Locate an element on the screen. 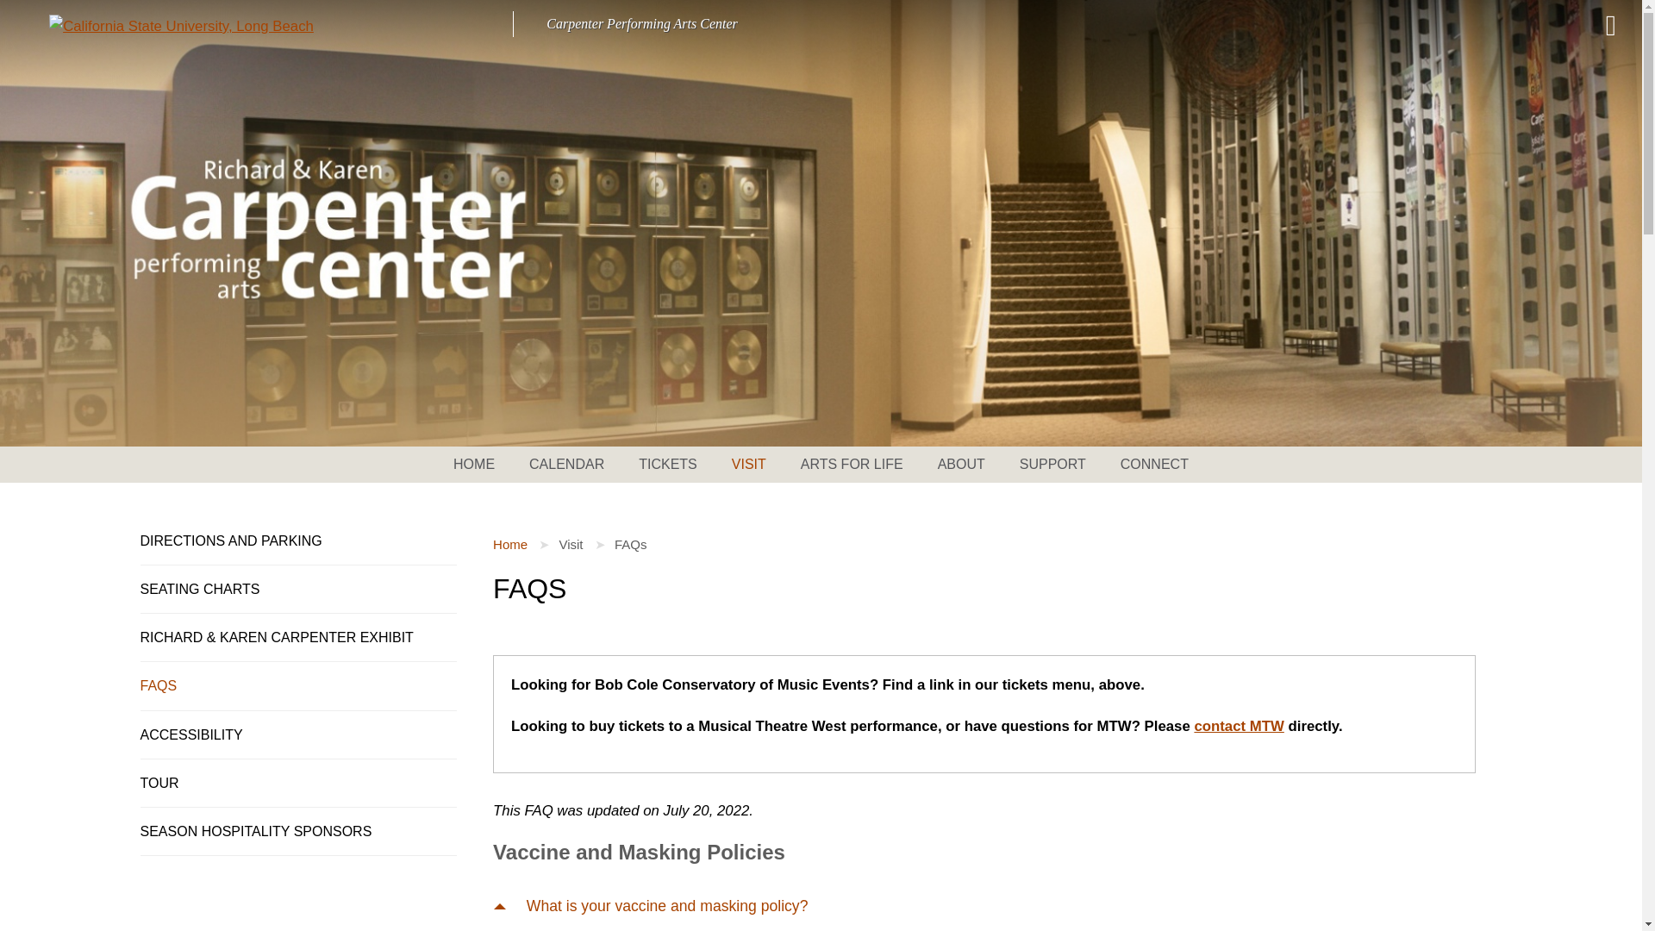 The image size is (1655, 931). ABOUT is located at coordinates (961, 465).